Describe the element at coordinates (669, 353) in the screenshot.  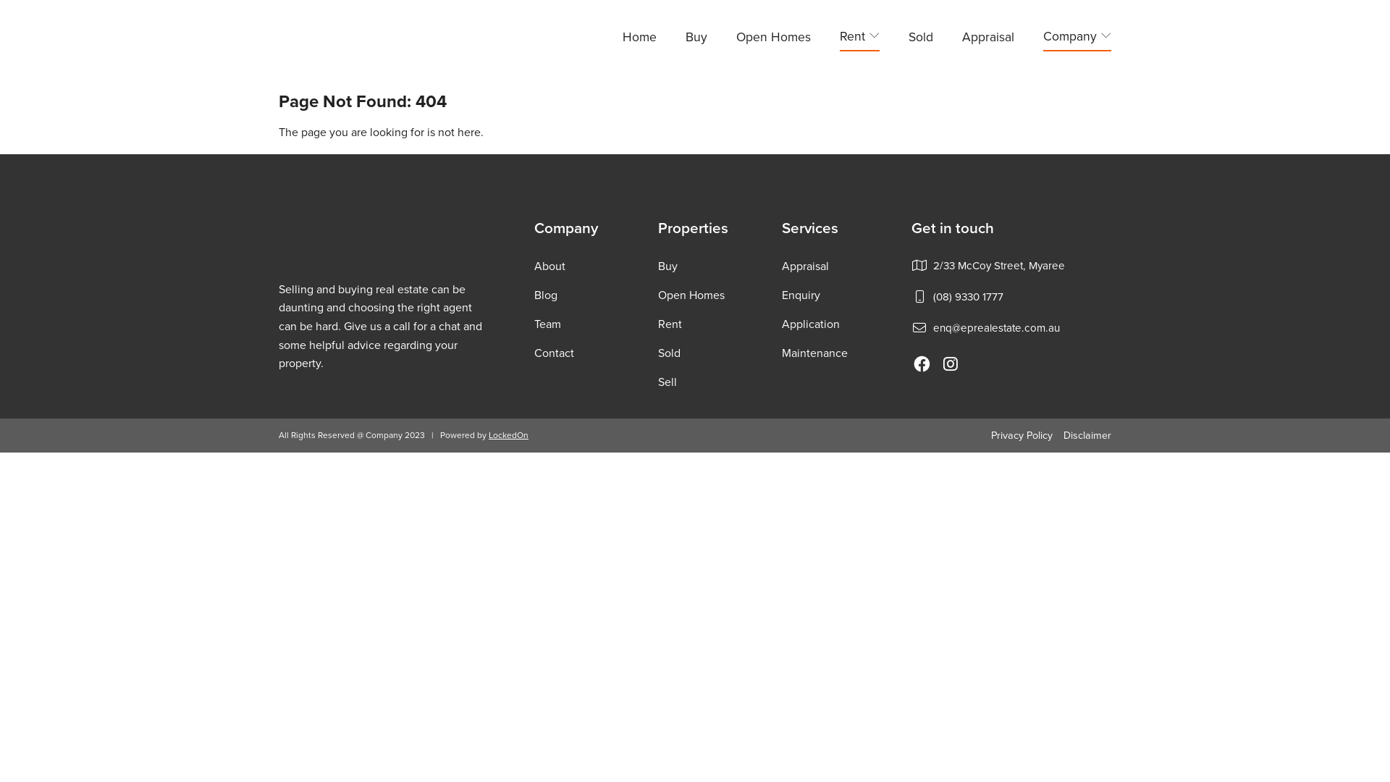
I see `Sold` at that location.